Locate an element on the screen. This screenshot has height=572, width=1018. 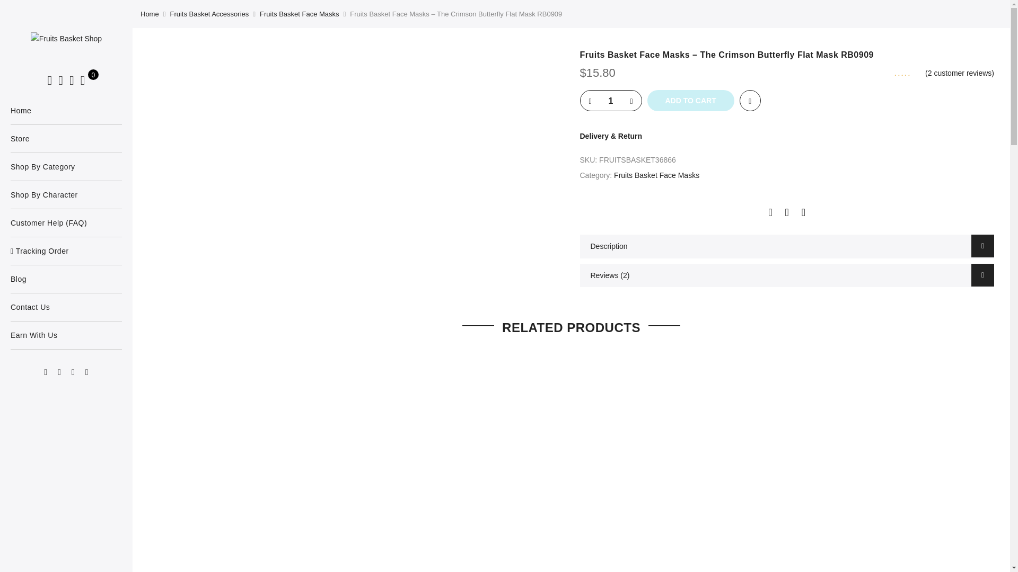
Qty is located at coordinates (611, 101).